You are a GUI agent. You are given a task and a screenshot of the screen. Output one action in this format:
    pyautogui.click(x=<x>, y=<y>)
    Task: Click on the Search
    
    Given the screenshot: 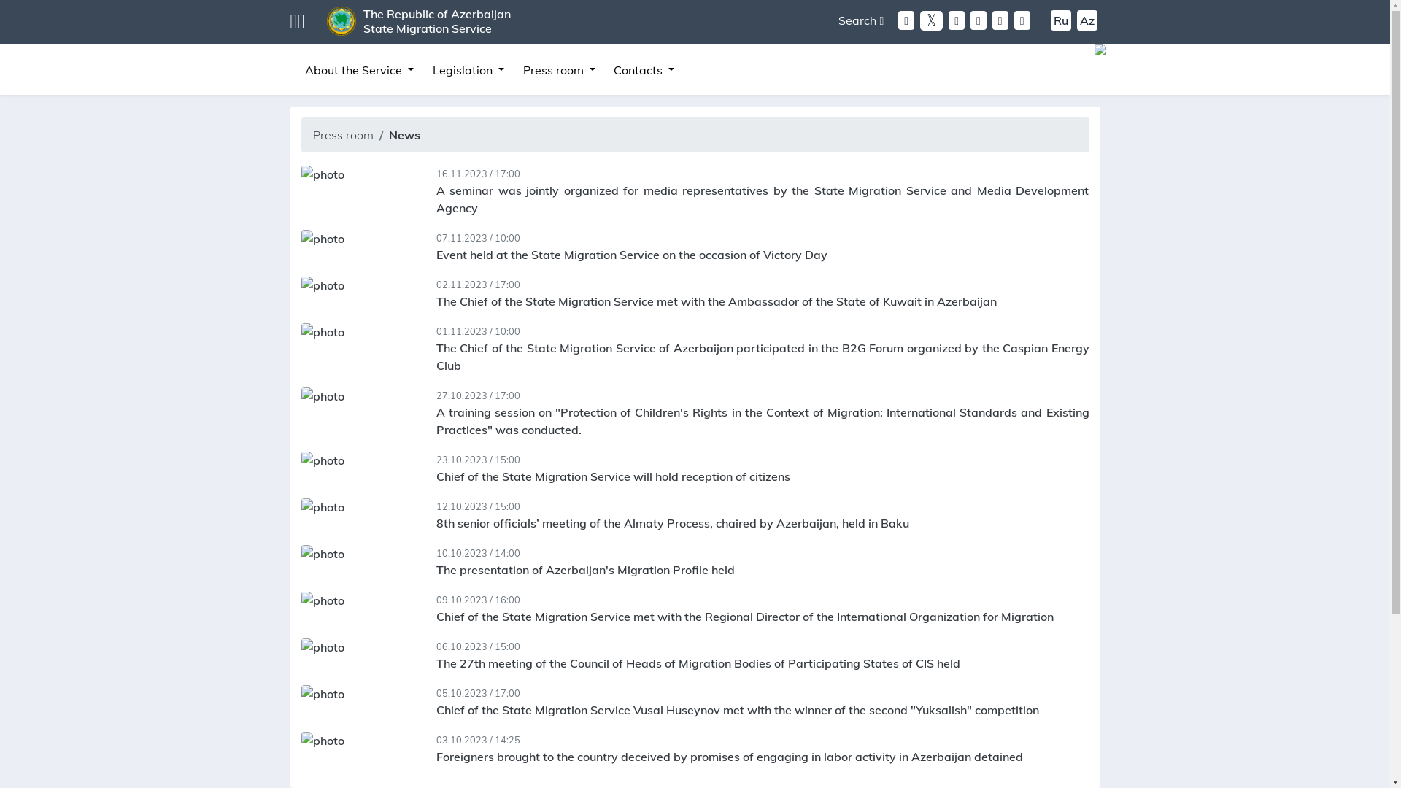 What is the action you would take?
    pyautogui.click(x=861, y=20)
    